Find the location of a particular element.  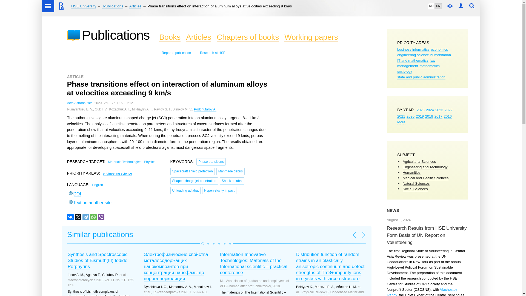

2022 is located at coordinates (448, 110).